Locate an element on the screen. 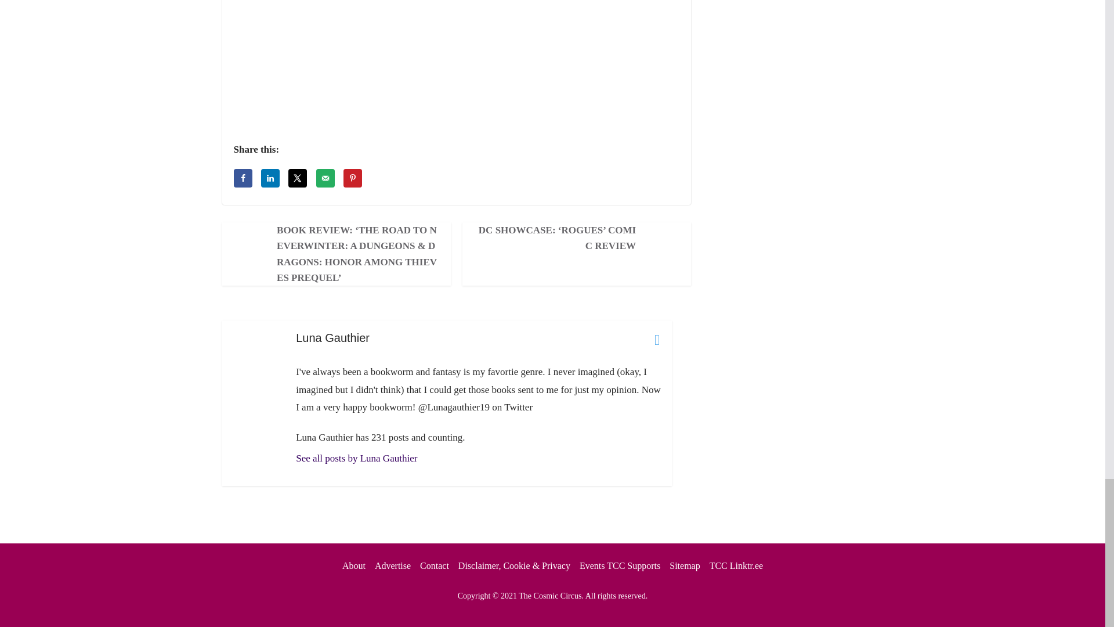 This screenshot has height=627, width=1114. Share on X is located at coordinates (298, 178).